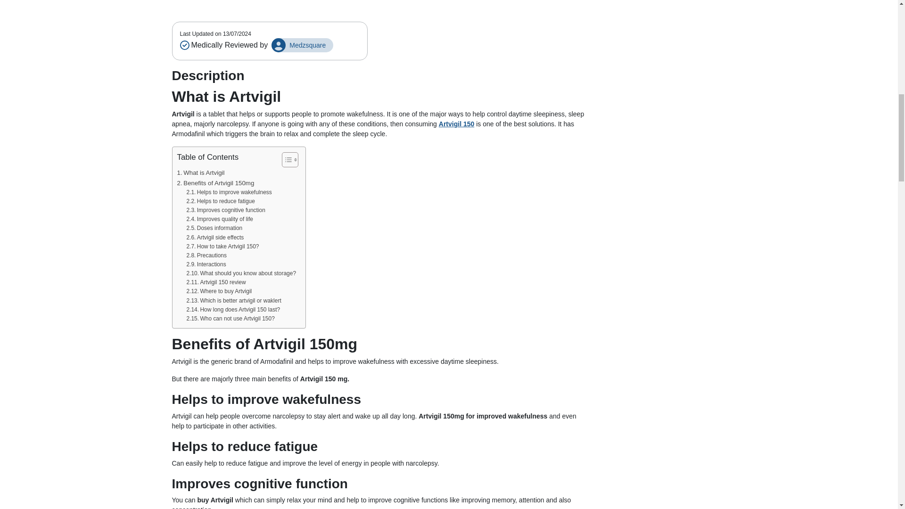 Image resolution: width=905 pixels, height=509 pixels. Describe the element at coordinates (219, 219) in the screenshot. I see `Improves quality of life` at that location.